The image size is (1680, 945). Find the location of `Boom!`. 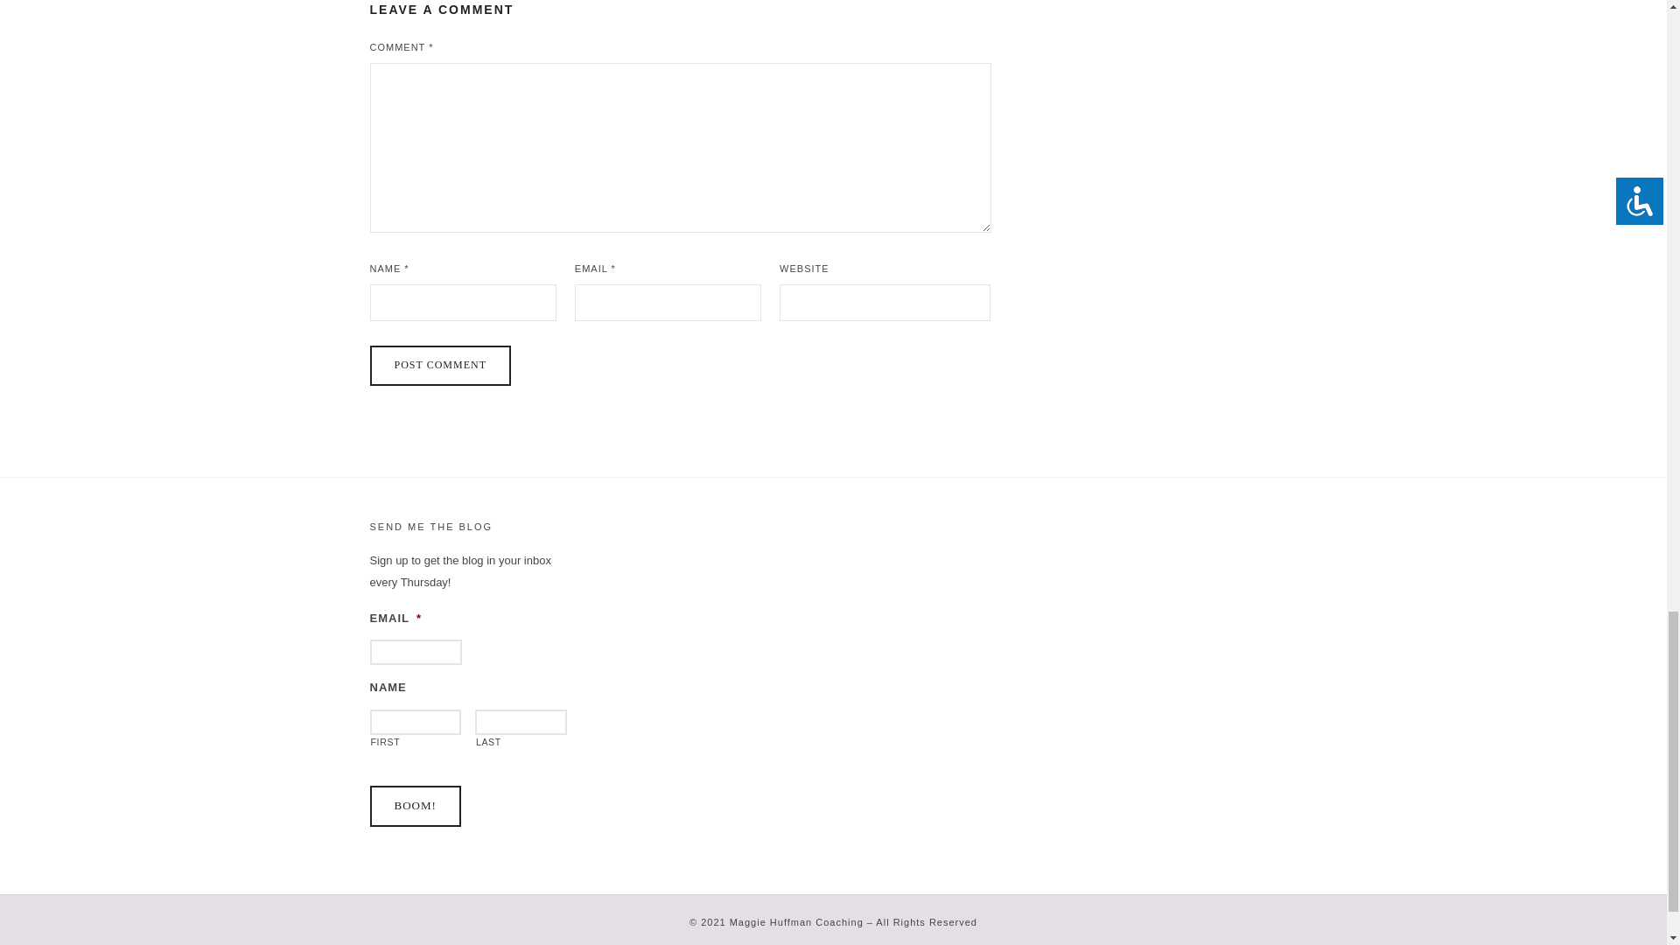

Boom! is located at coordinates (415, 806).